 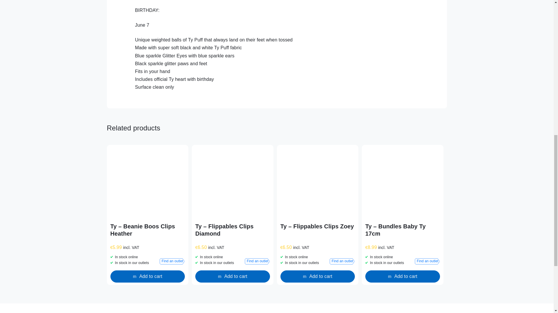 What do you see at coordinates (427, 261) in the screenshot?
I see `Find an outlet` at bounding box center [427, 261].